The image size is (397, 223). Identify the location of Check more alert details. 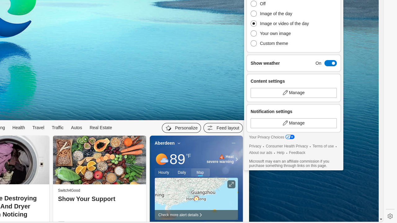
(196, 215).